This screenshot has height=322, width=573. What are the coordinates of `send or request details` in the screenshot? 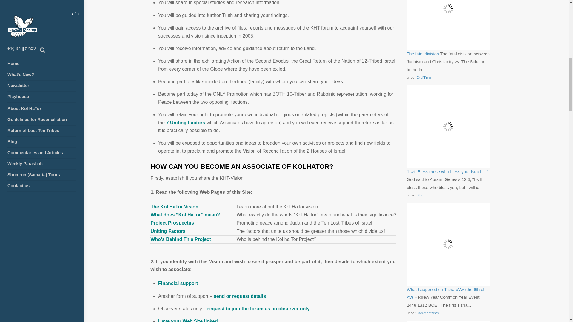 It's located at (240, 296).